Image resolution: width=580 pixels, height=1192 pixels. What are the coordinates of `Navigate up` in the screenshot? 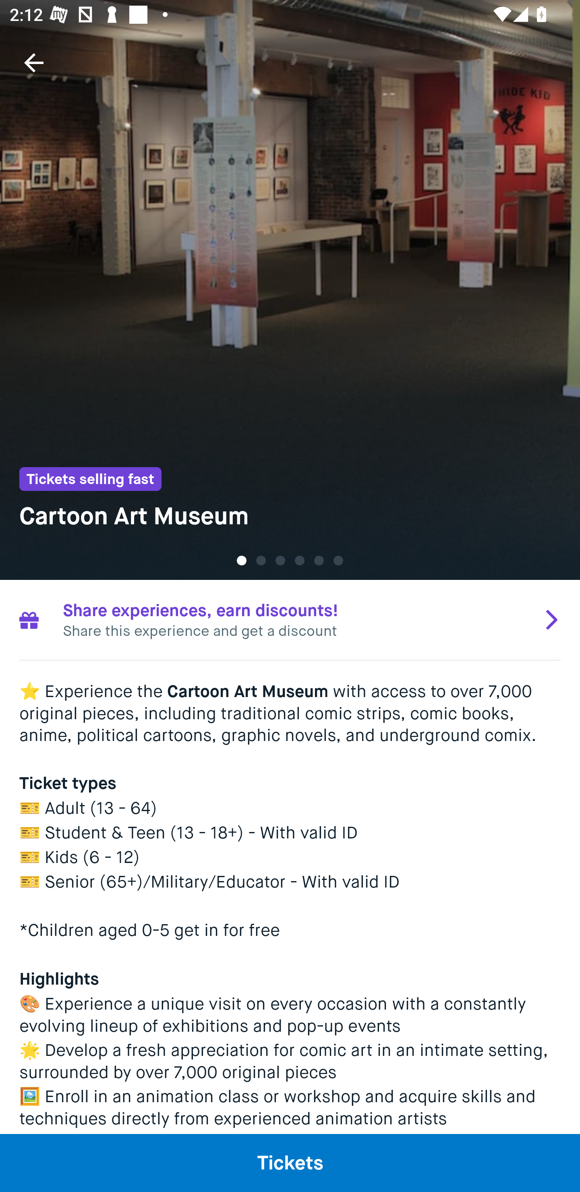 It's located at (34, 62).